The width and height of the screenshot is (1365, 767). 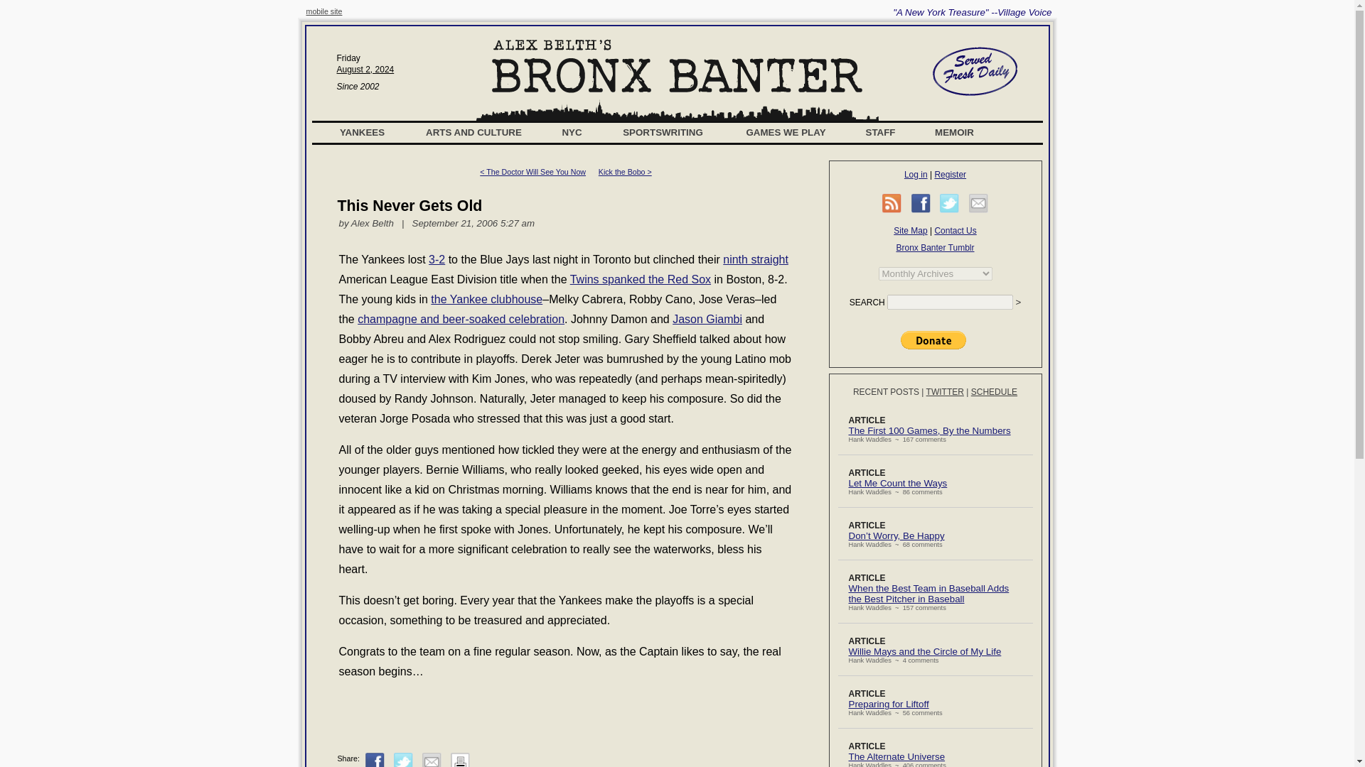 I want to click on Subscription feed, so click(x=892, y=203).